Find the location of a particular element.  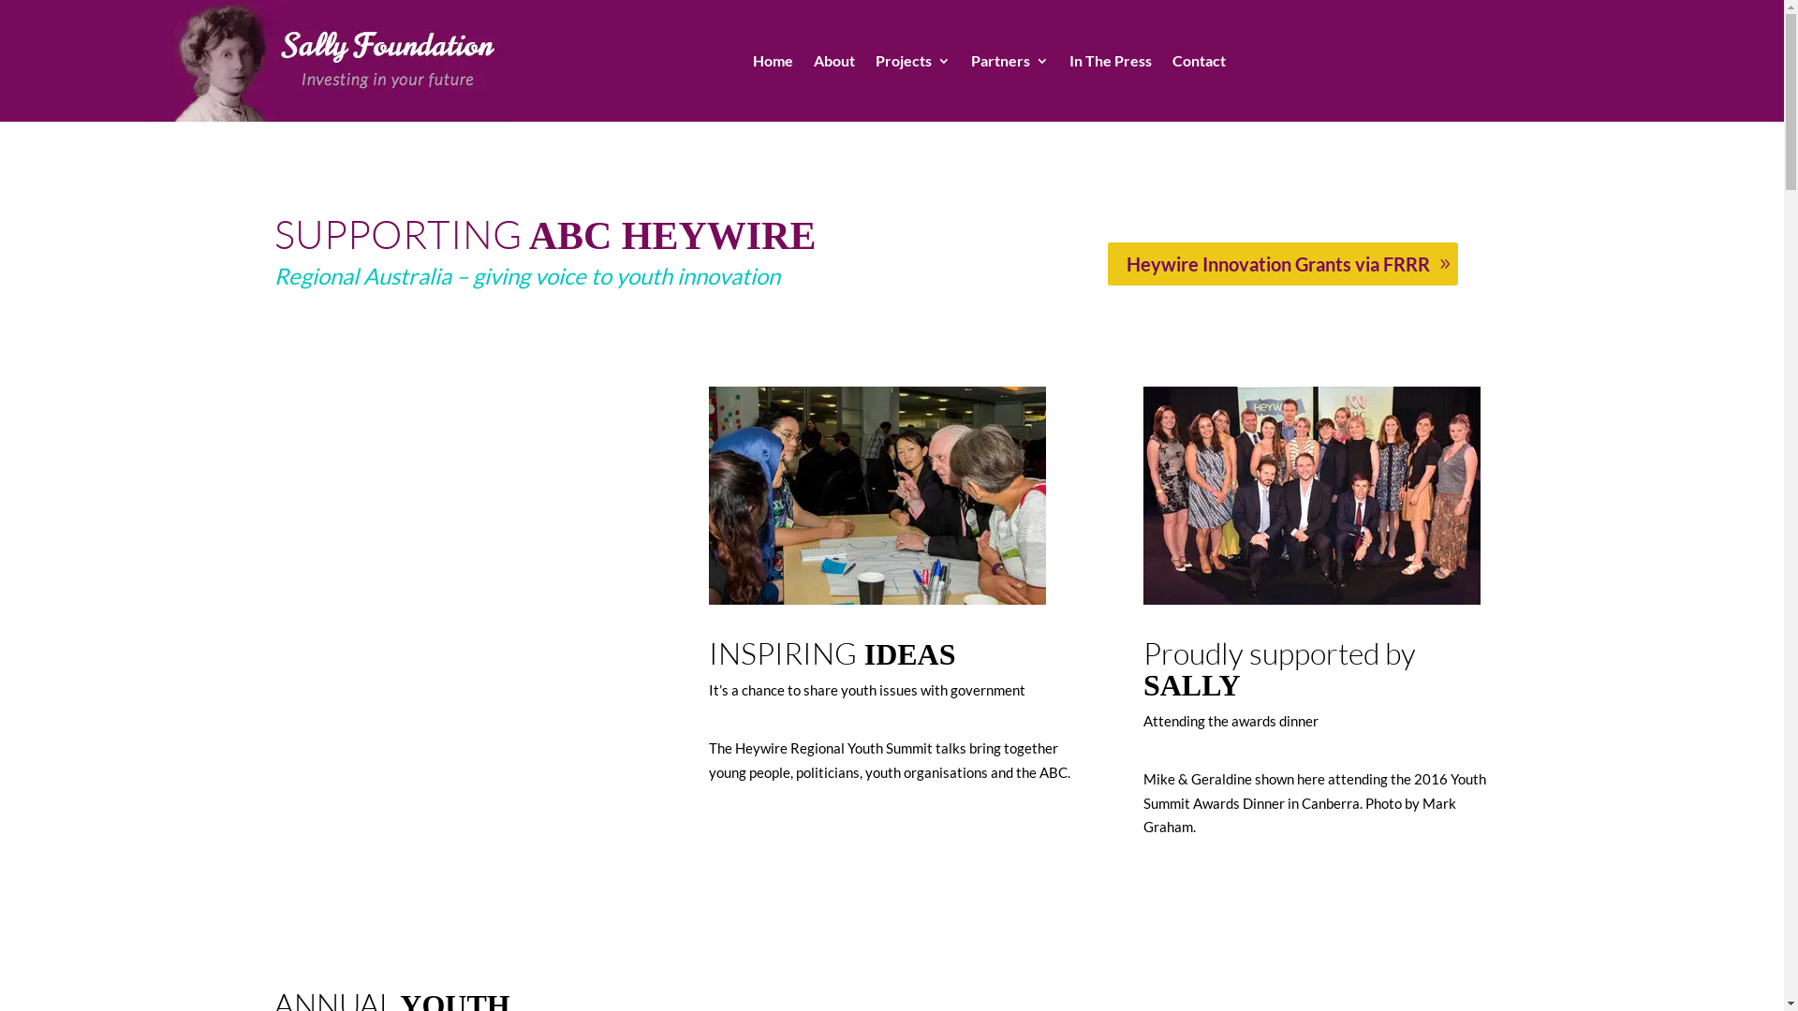

2017 Heywire Regional Youth Summit is located at coordinates (457, 671).